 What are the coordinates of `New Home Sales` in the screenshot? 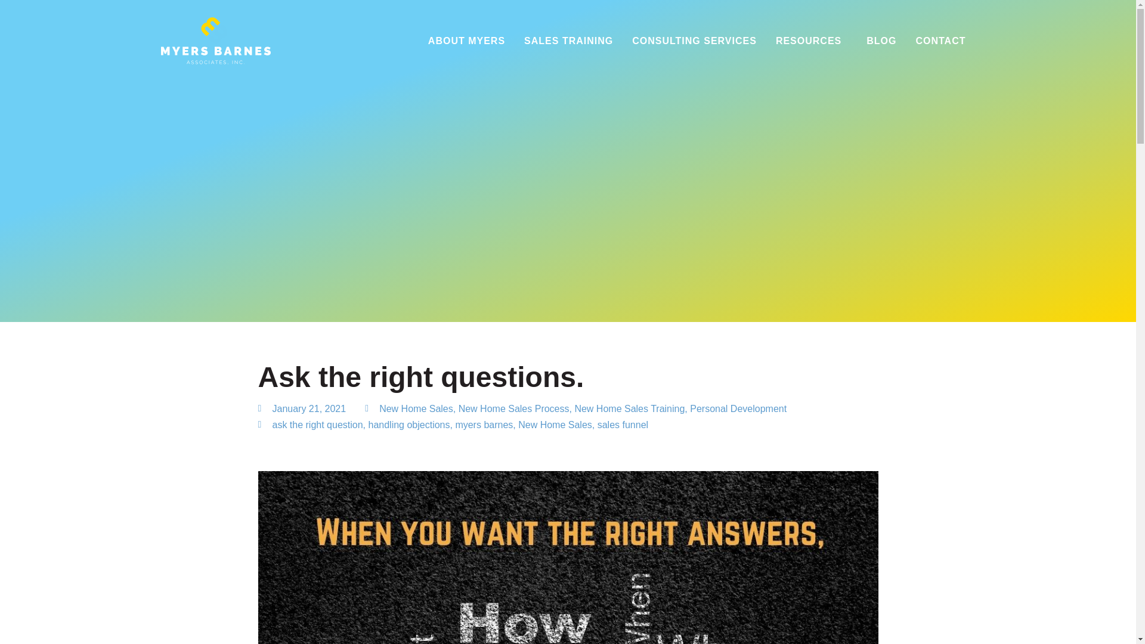 It's located at (555, 425).